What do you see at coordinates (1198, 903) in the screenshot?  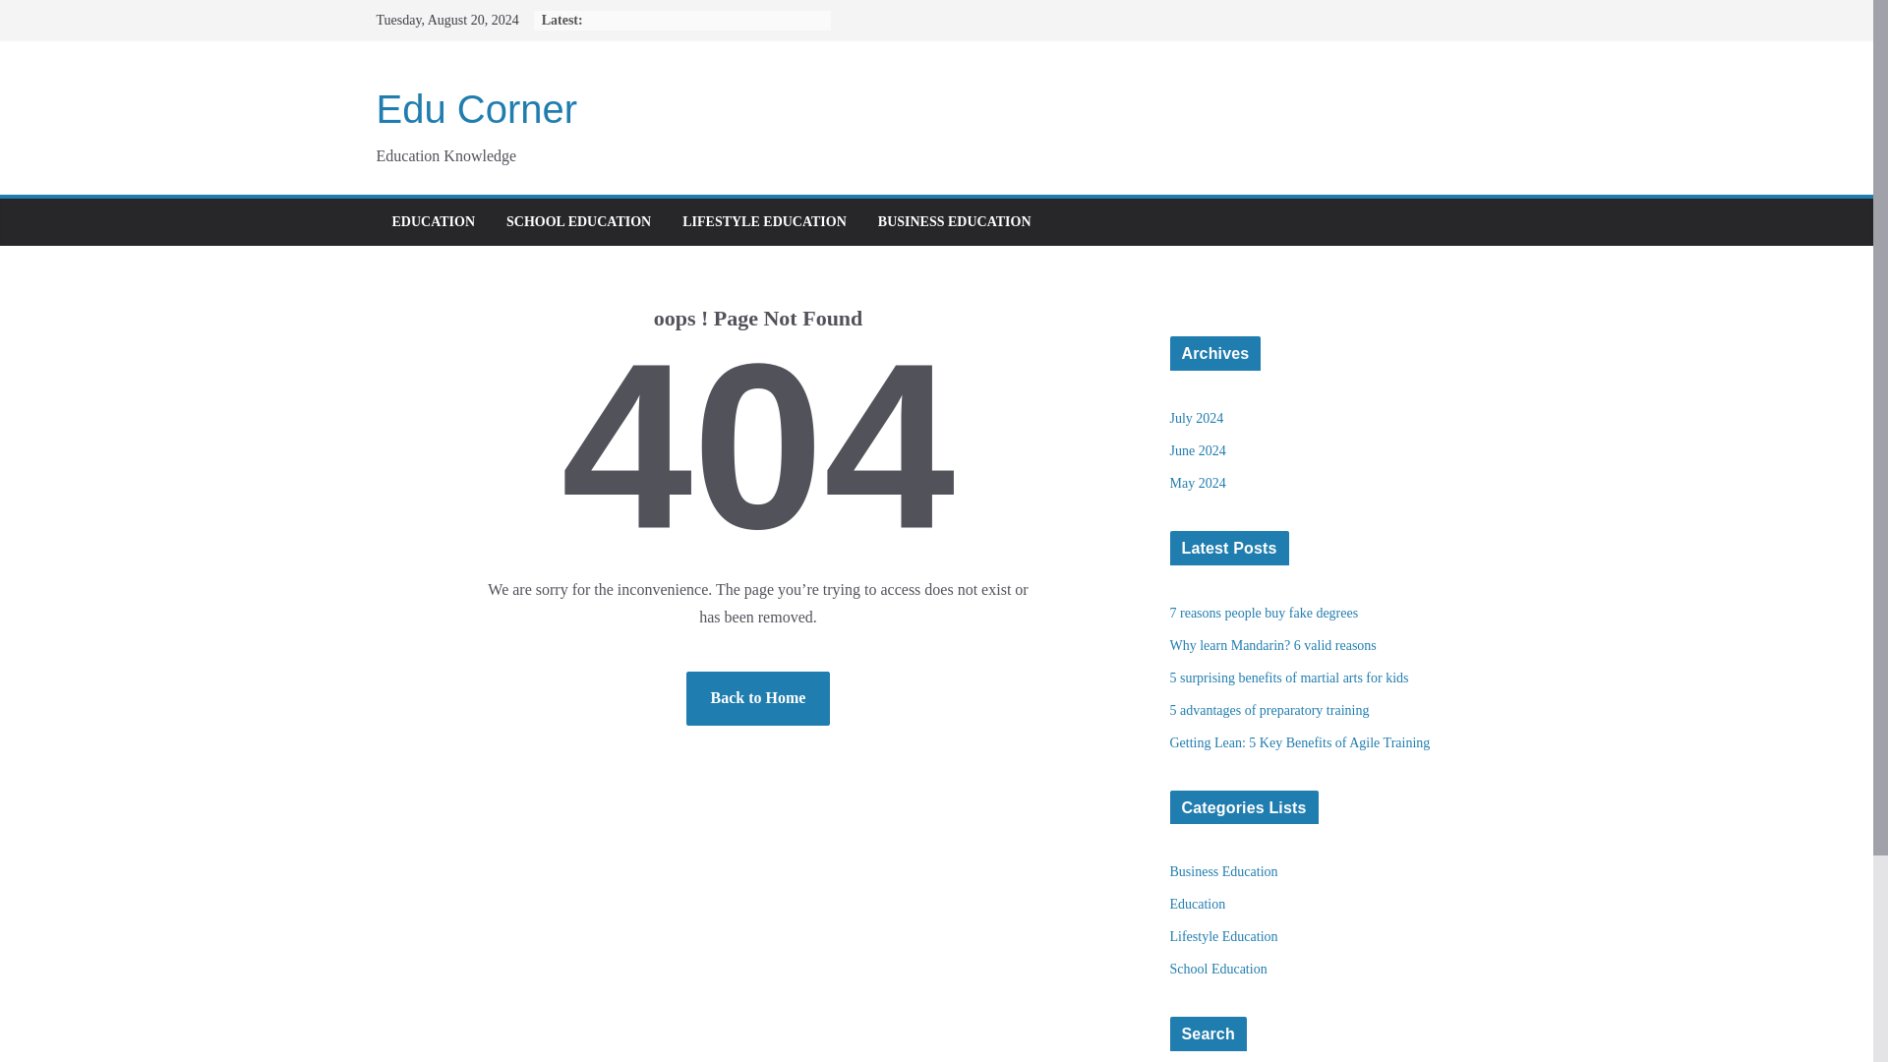 I see `Education` at bounding box center [1198, 903].